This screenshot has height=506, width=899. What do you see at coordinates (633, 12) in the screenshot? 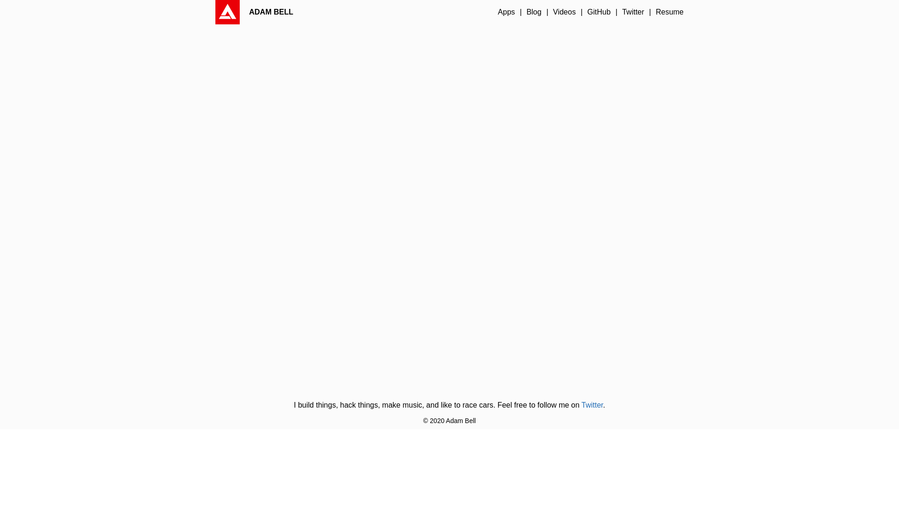
I see `Twitter` at bounding box center [633, 12].